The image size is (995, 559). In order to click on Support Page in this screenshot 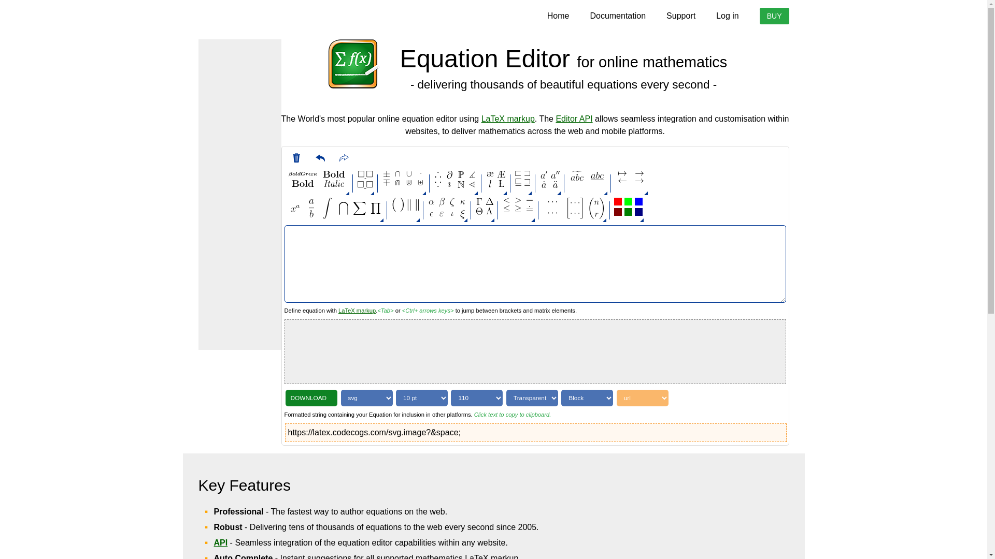, I will do `click(681, 16)`.